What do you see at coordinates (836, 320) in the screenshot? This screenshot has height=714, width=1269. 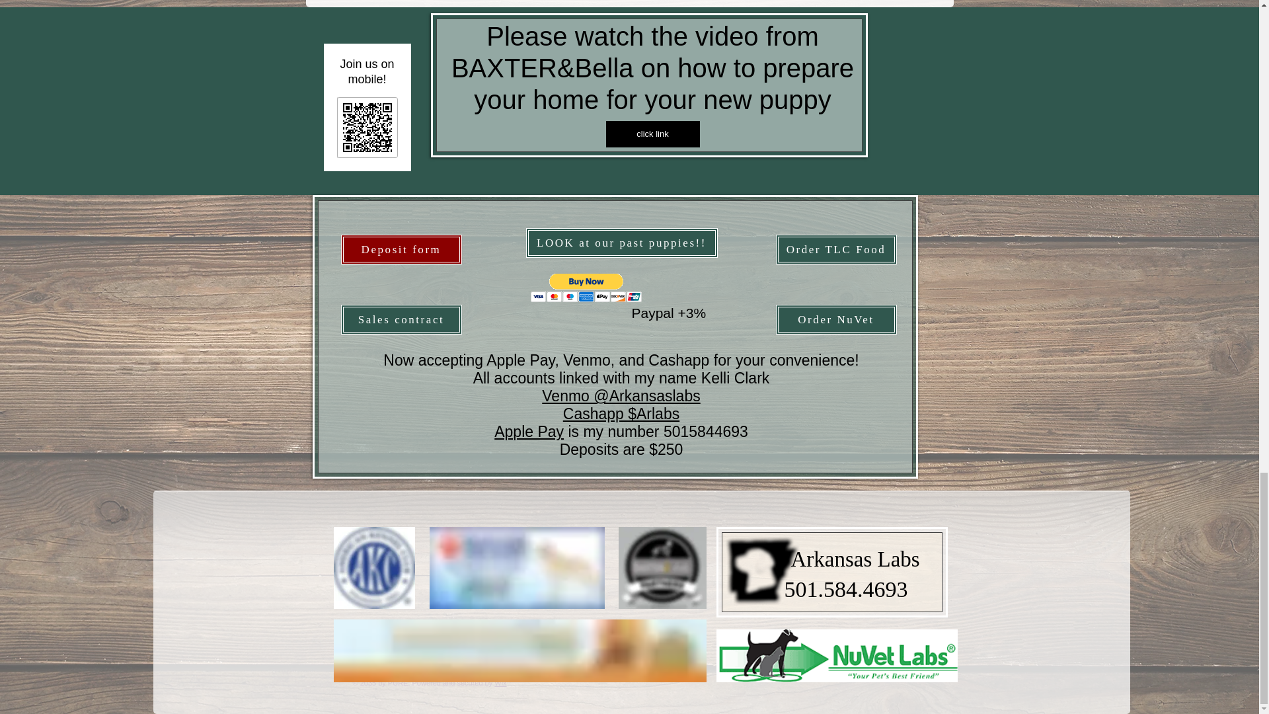 I see `Order NuVet` at bounding box center [836, 320].